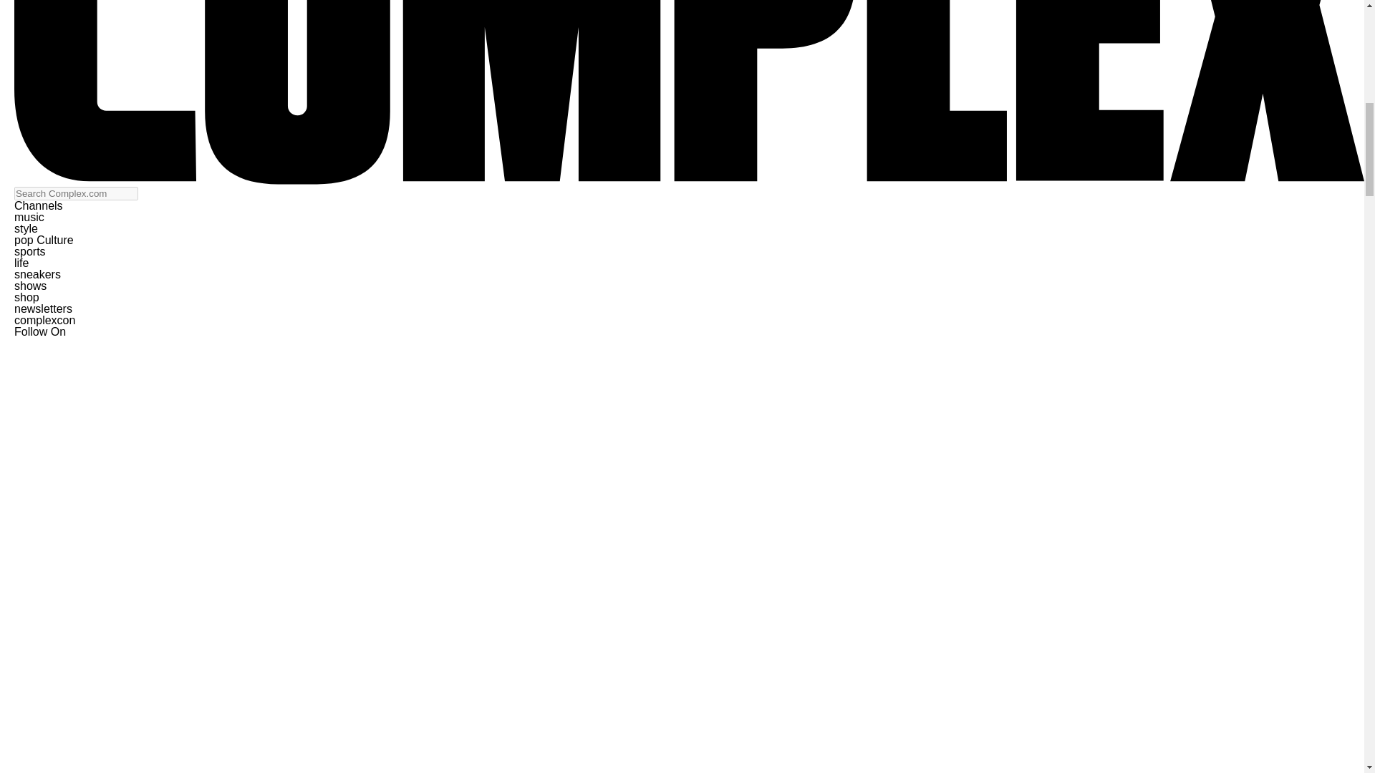 Image resolution: width=1375 pixels, height=773 pixels. What do you see at coordinates (37, 274) in the screenshot?
I see `sneakers` at bounding box center [37, 274].